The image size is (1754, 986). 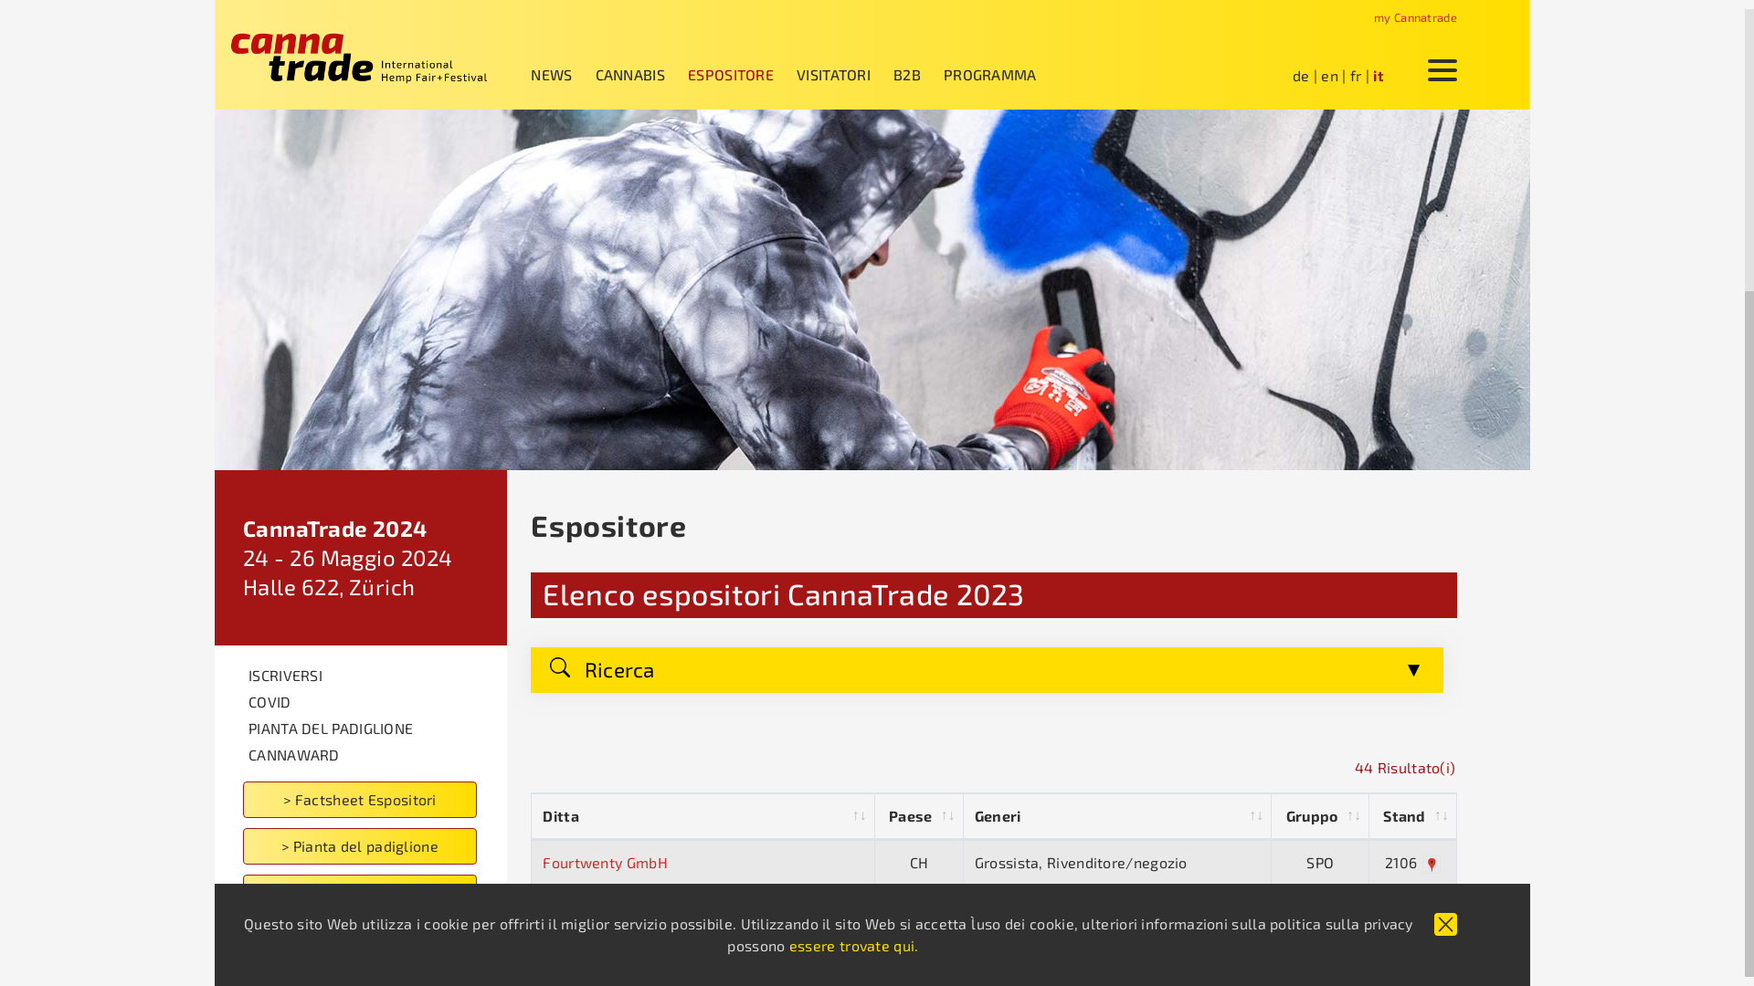 What do you see at coordinates (1427, 909) in the screenshot?
I see `HallenPlan` at bounding box center [1427, 909].